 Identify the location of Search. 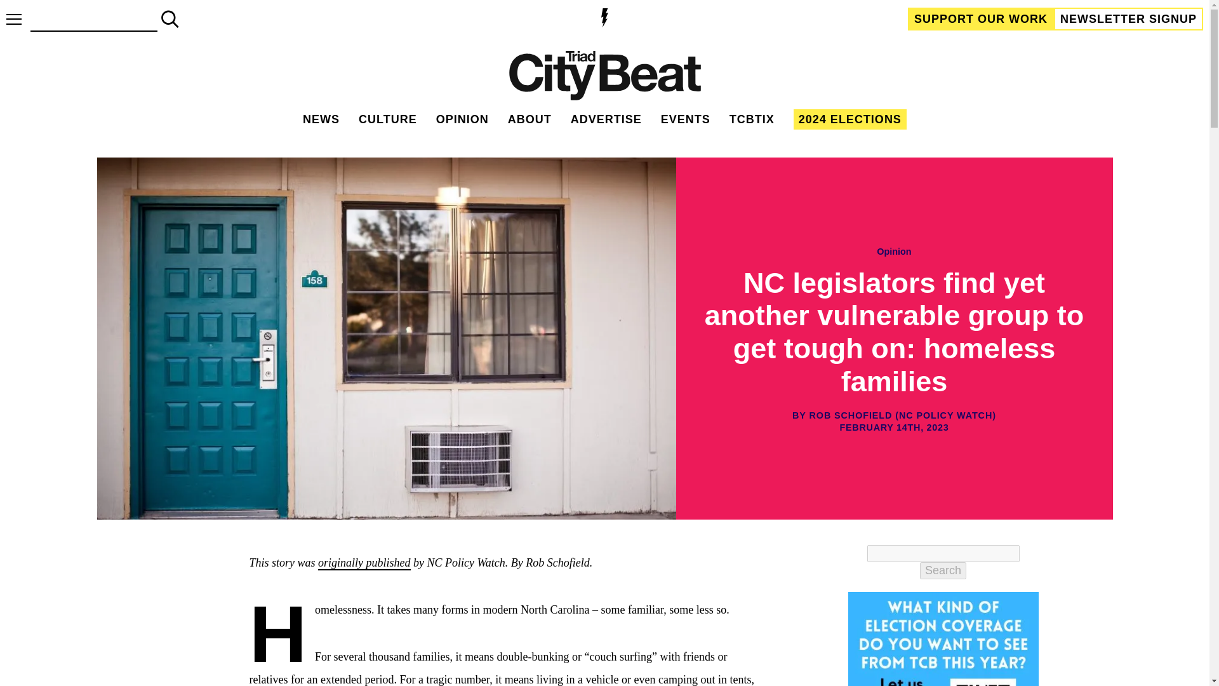
(943, 570).